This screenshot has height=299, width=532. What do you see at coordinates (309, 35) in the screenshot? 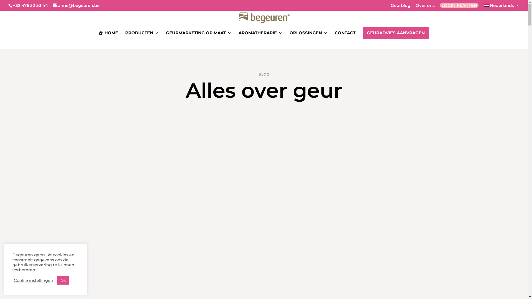
I see `OPLOSSINGEN` at bounding box center [309, 35].